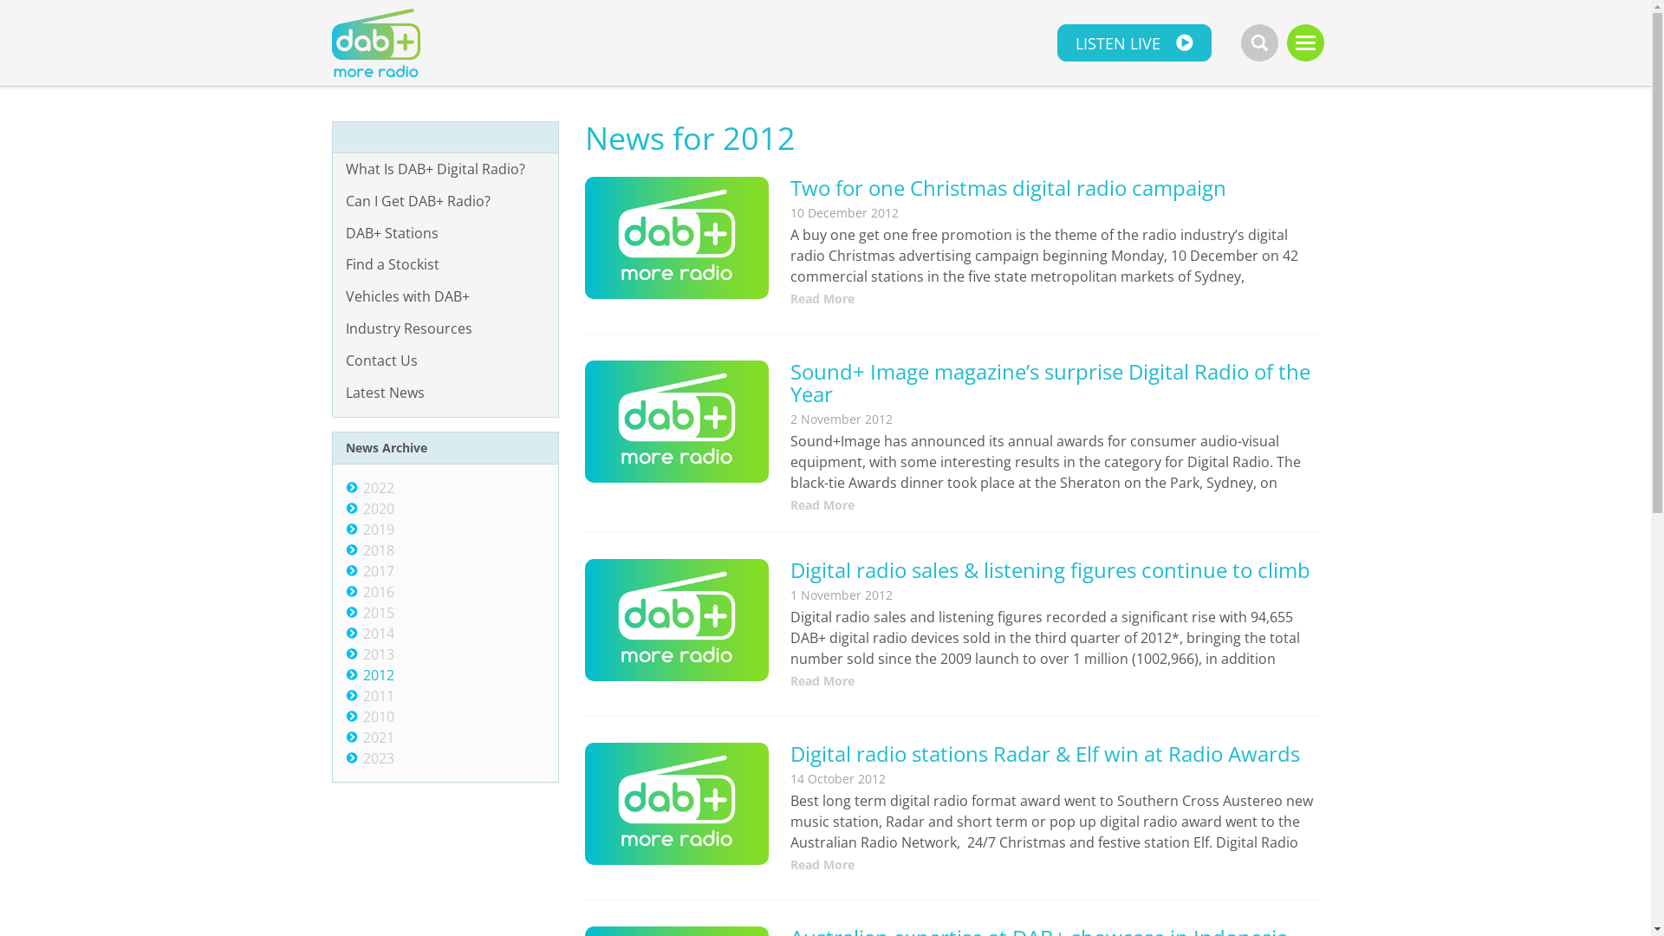  Describe the element at coordinates (378, 717) in the screenshot. I see `2010` at that location.